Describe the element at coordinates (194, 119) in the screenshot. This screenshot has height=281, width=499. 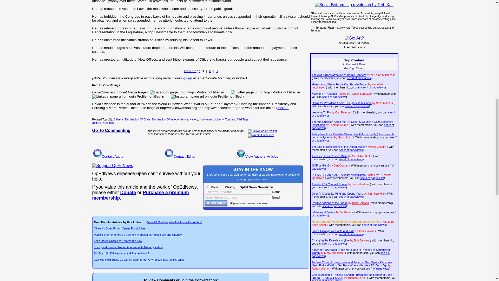
I see `History` at that location.